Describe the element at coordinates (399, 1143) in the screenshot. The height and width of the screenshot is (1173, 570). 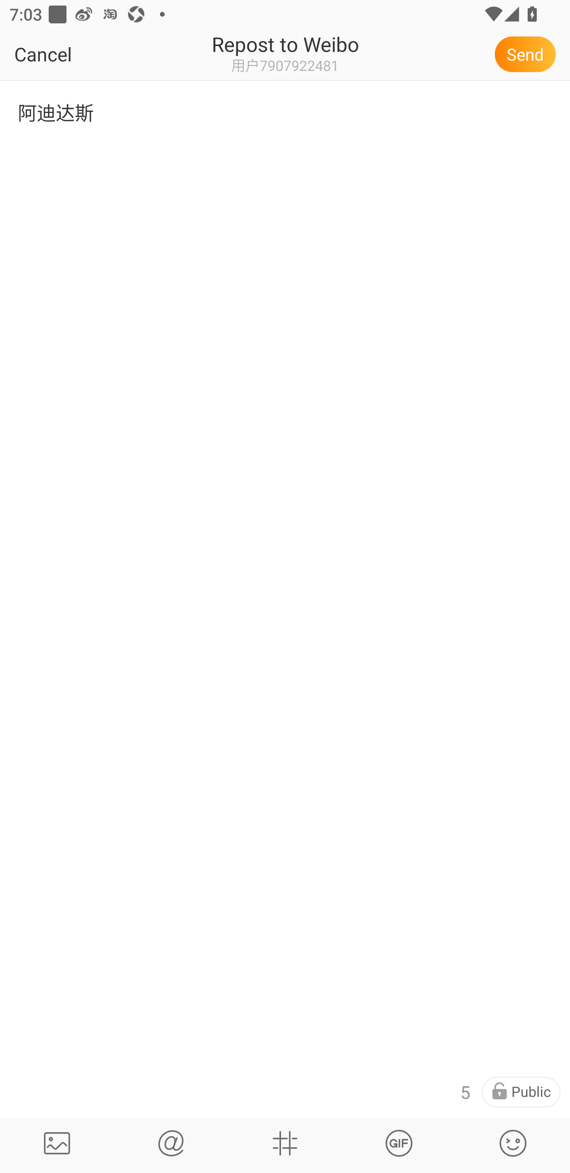
I see `Topics, movies, books, songs, places, stocks` at that location.